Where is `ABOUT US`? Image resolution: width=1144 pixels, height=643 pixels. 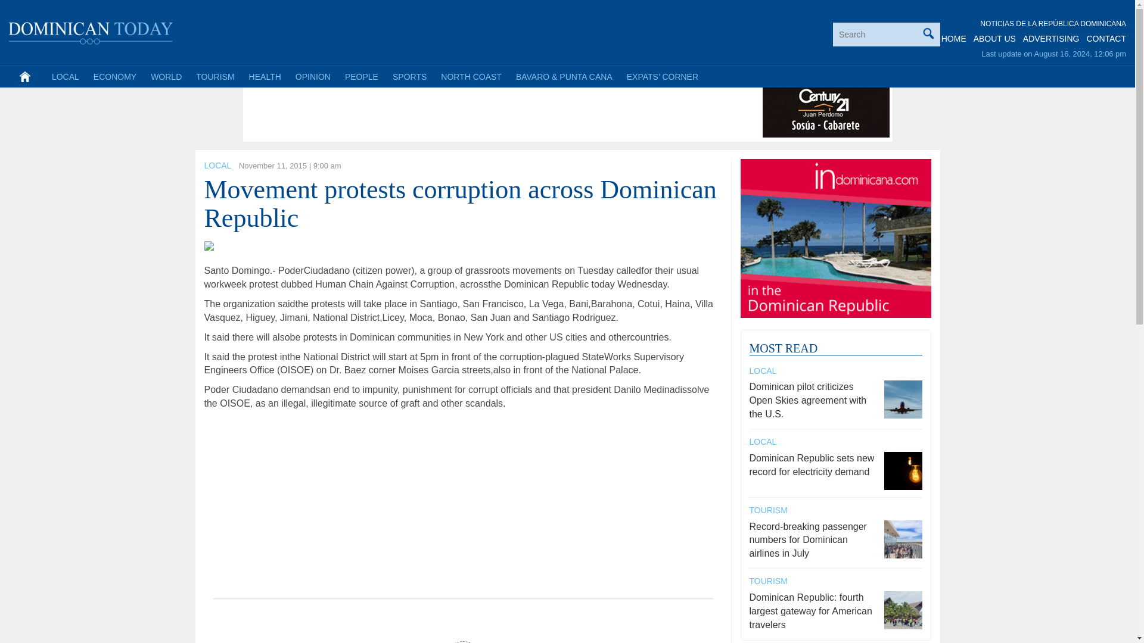
ABOUT US is located at coordinates (994, 39).